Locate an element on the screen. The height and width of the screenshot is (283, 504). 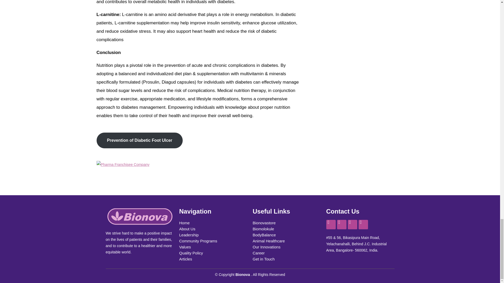
Quality Policy is located at coordinates (213, 253).